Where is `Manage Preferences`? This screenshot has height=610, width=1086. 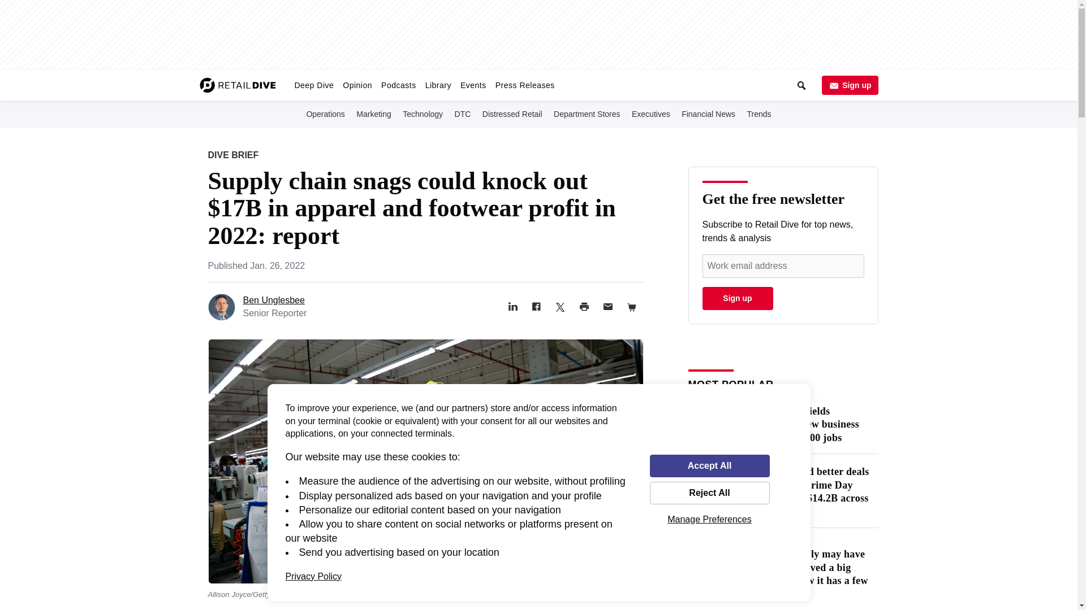
Manage Preferences is located at coordinates (709, 519).